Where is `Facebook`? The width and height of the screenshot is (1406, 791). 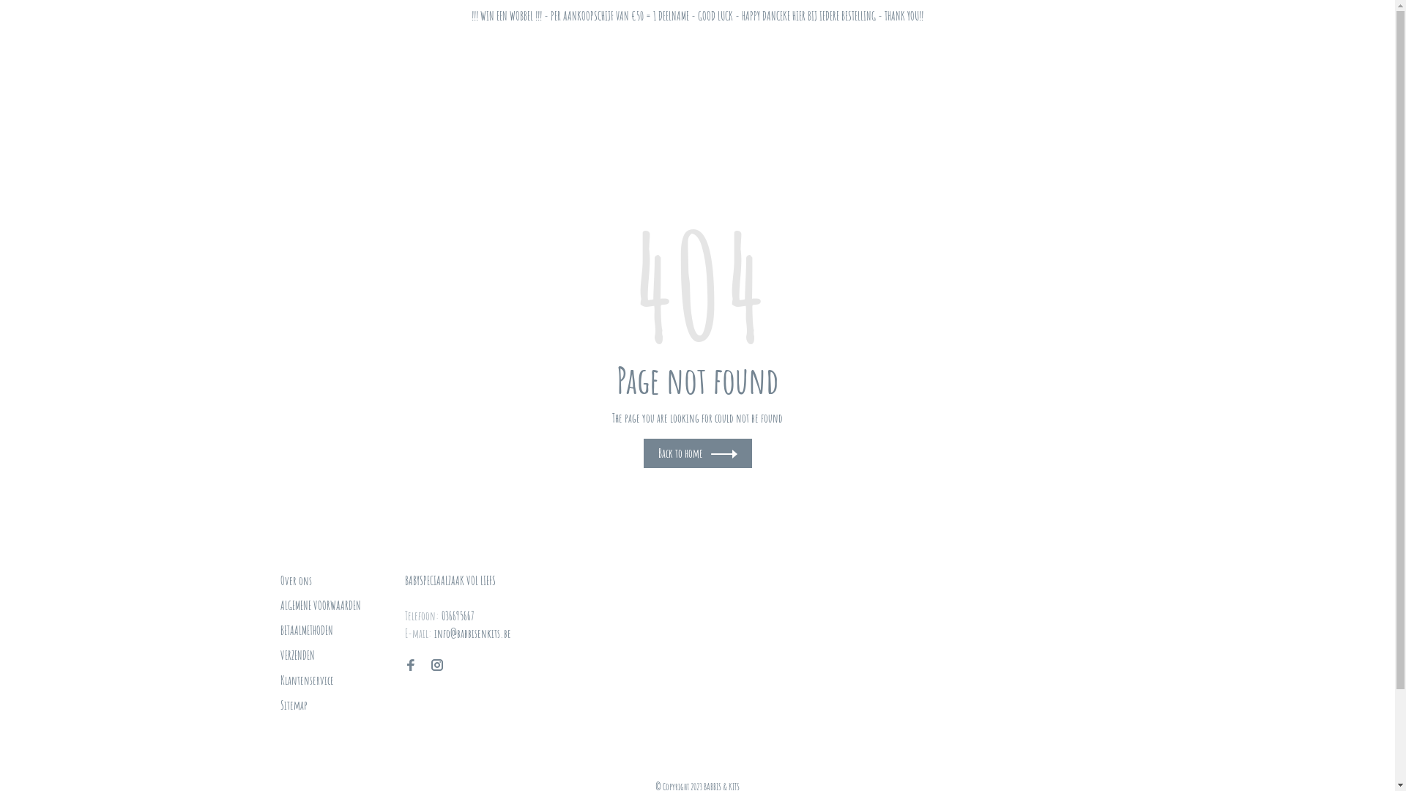
Facebook is located at coordinates (410, 666).